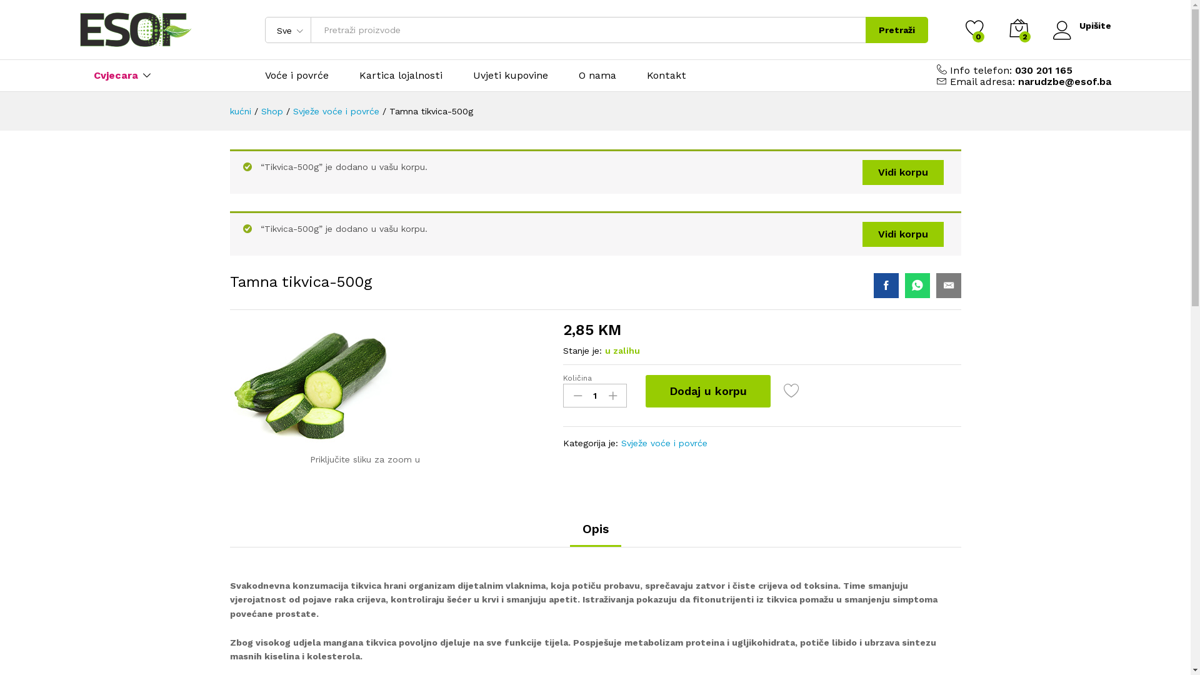  I want to click on Dodaj u korpu, so click(708, 391).